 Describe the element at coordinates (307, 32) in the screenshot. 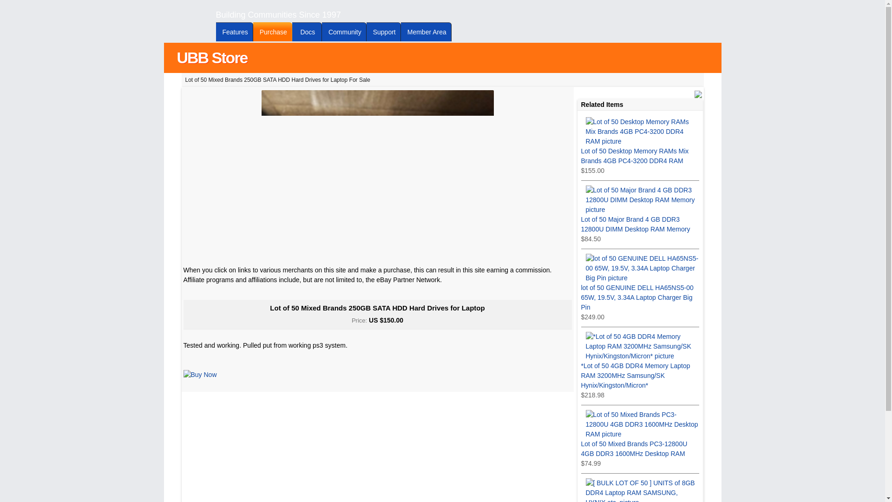

I see `Docs` at that location.